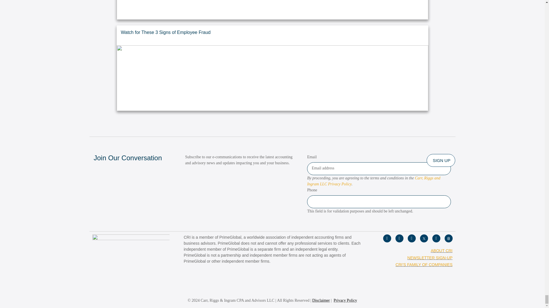  I want to click on SIGN UP, so click(441, 160).